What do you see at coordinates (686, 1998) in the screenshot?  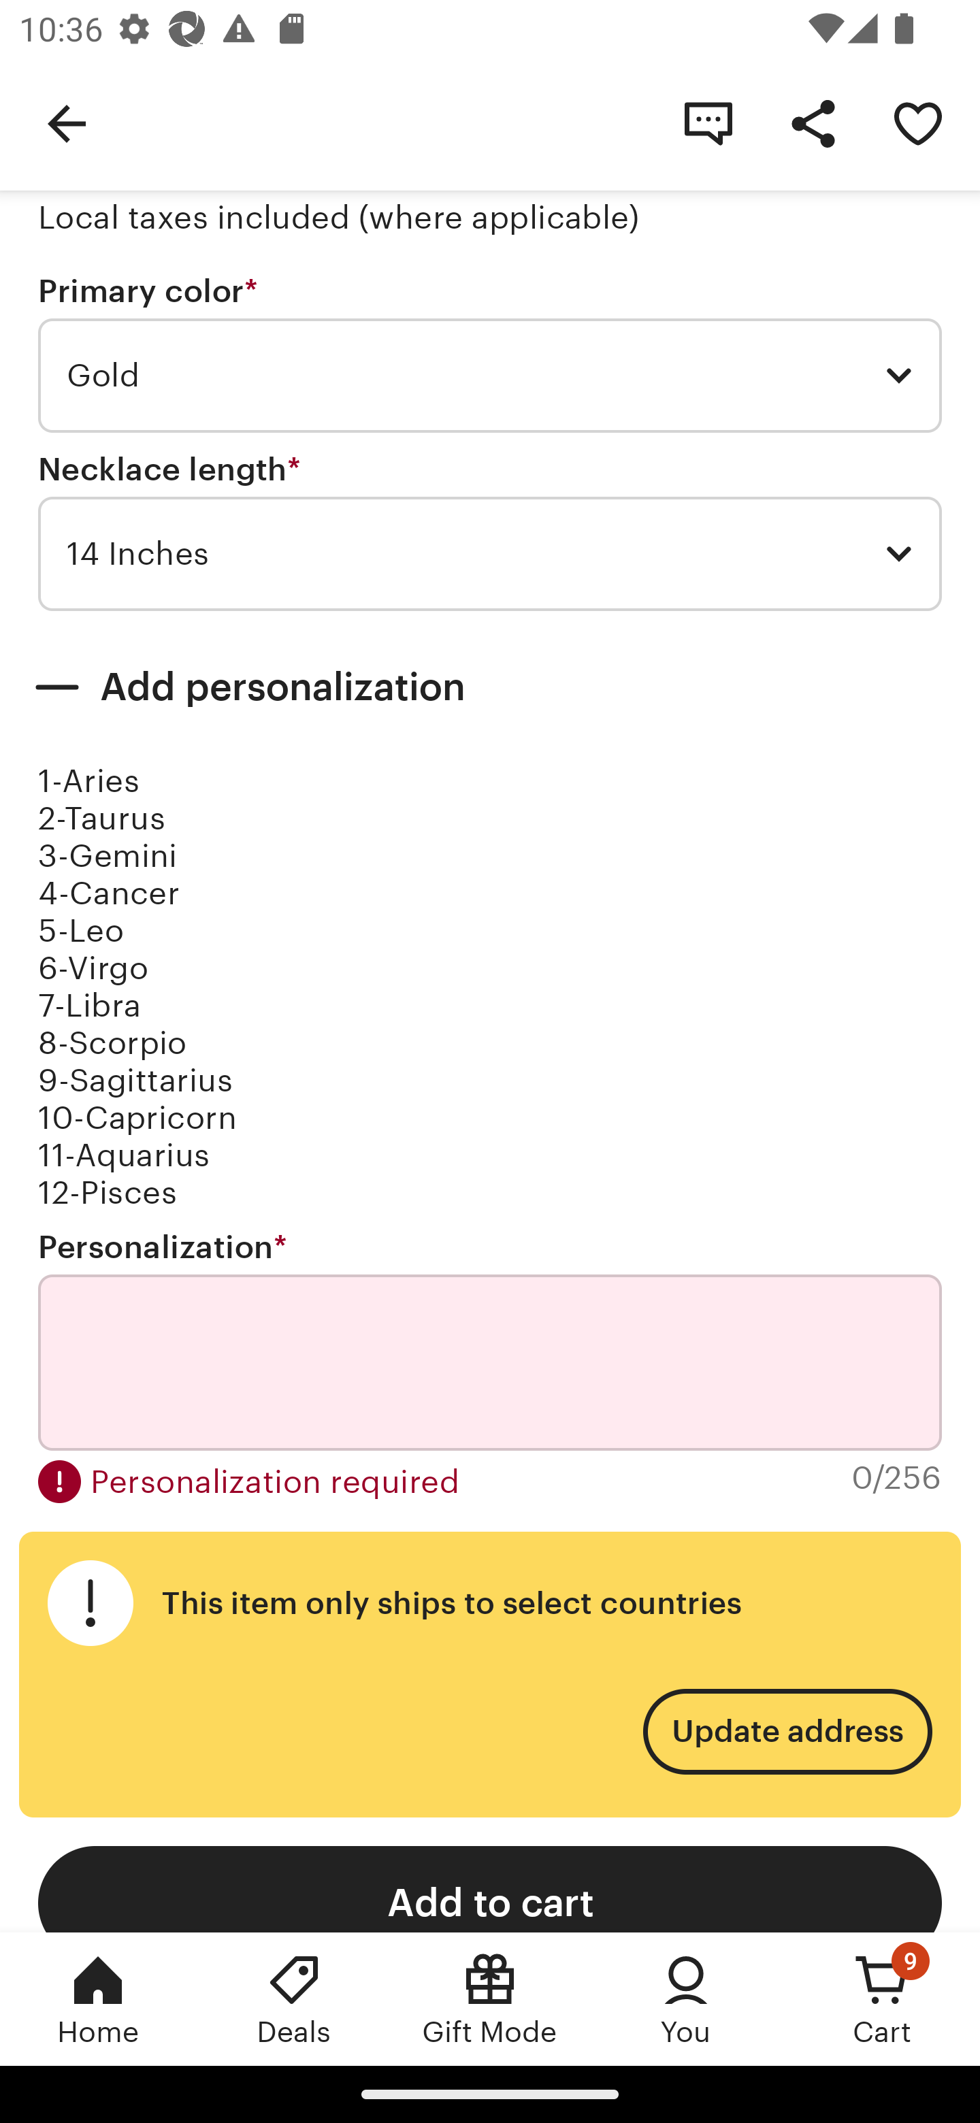 I see `You` at bounding box center [686, 1998].